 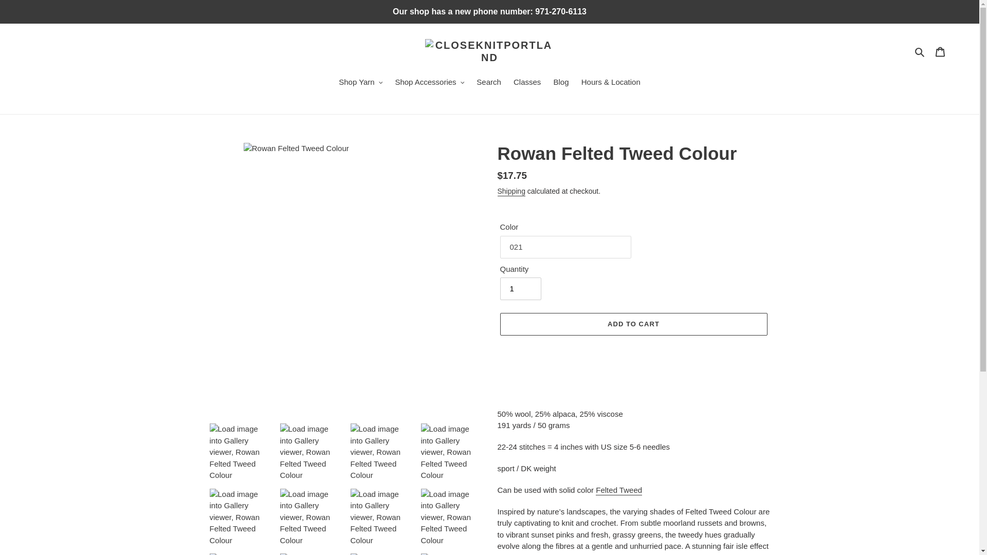 What do you see at coordinates (619, 490) in the screenshot?
I see `Felted Tweed` at bounding box center [619, 490].